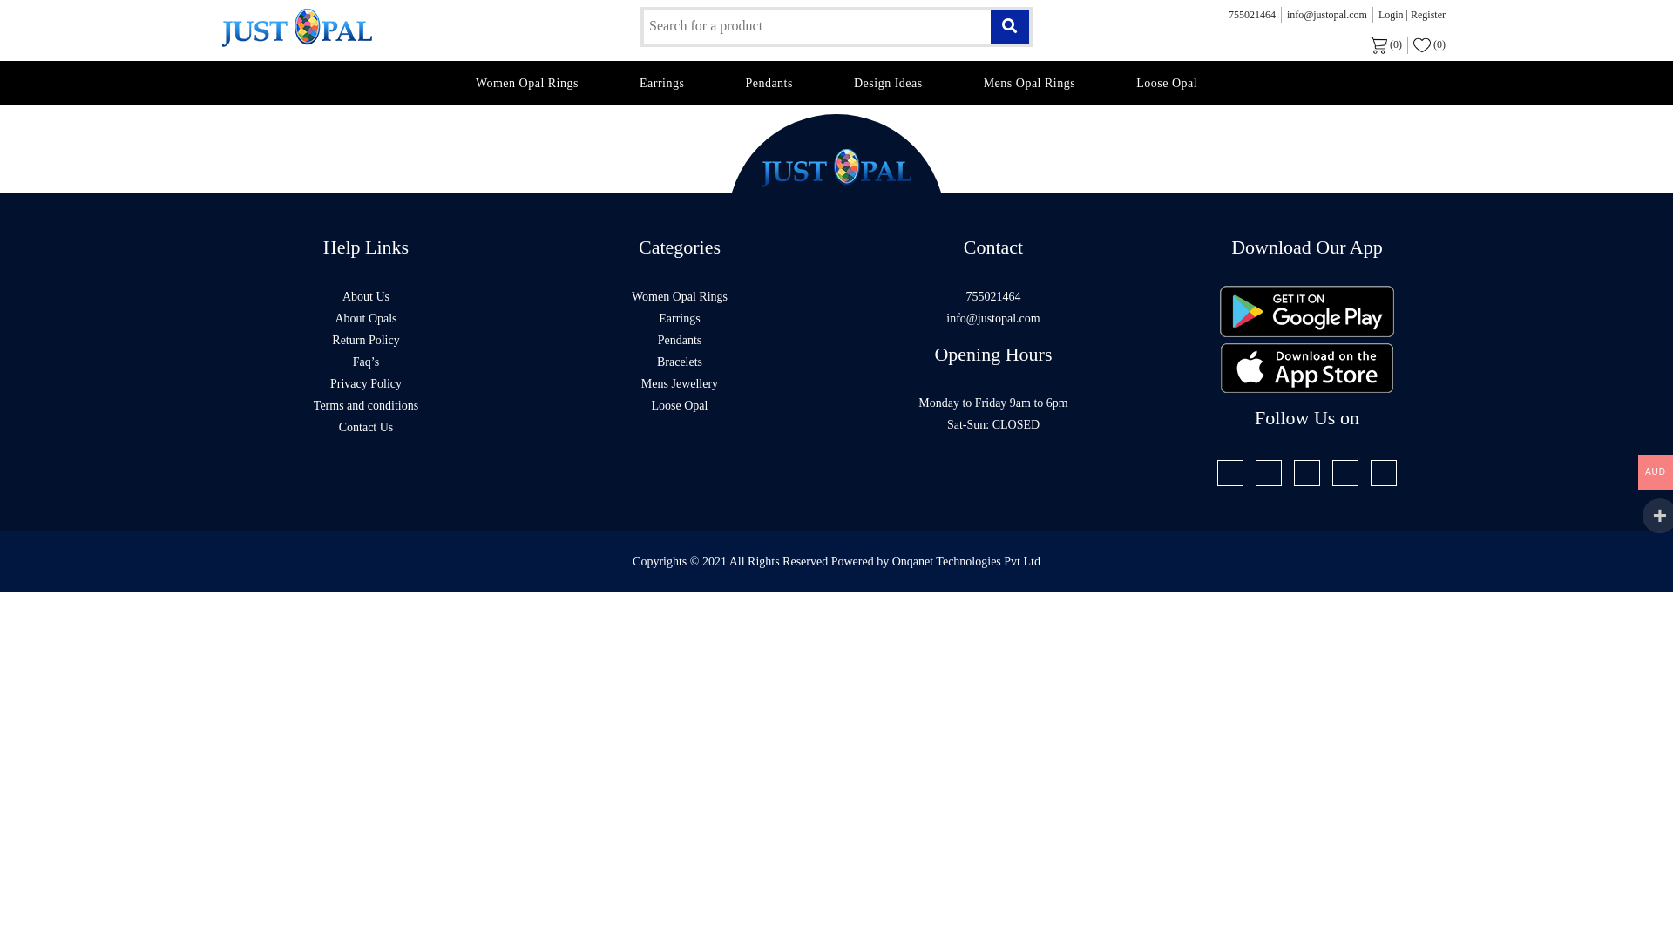 The width and height of the screenshot is (1673, 941). Describe the element at coordinates (680, 362) in the screenshot. I see `Bracelets` at that location.